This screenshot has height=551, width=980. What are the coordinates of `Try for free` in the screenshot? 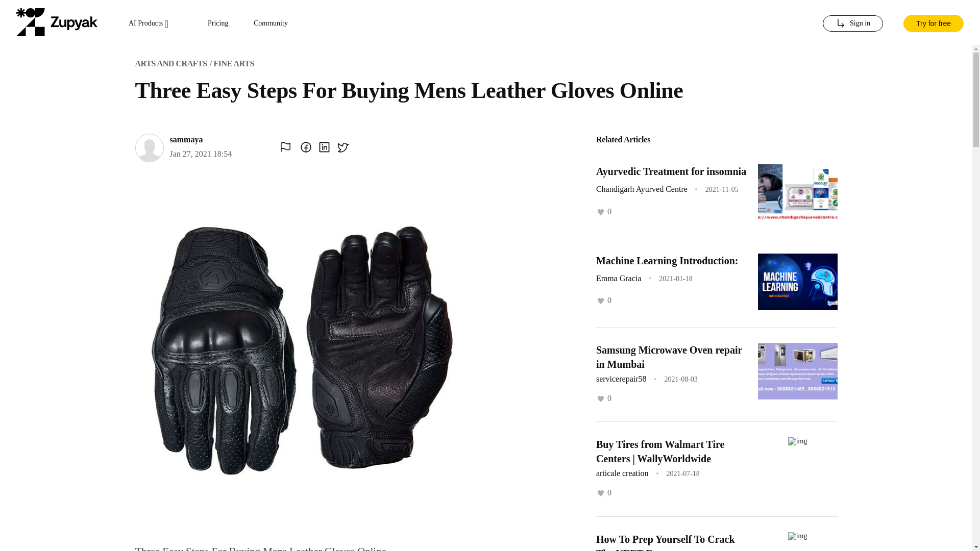 It's located at (933, 22).